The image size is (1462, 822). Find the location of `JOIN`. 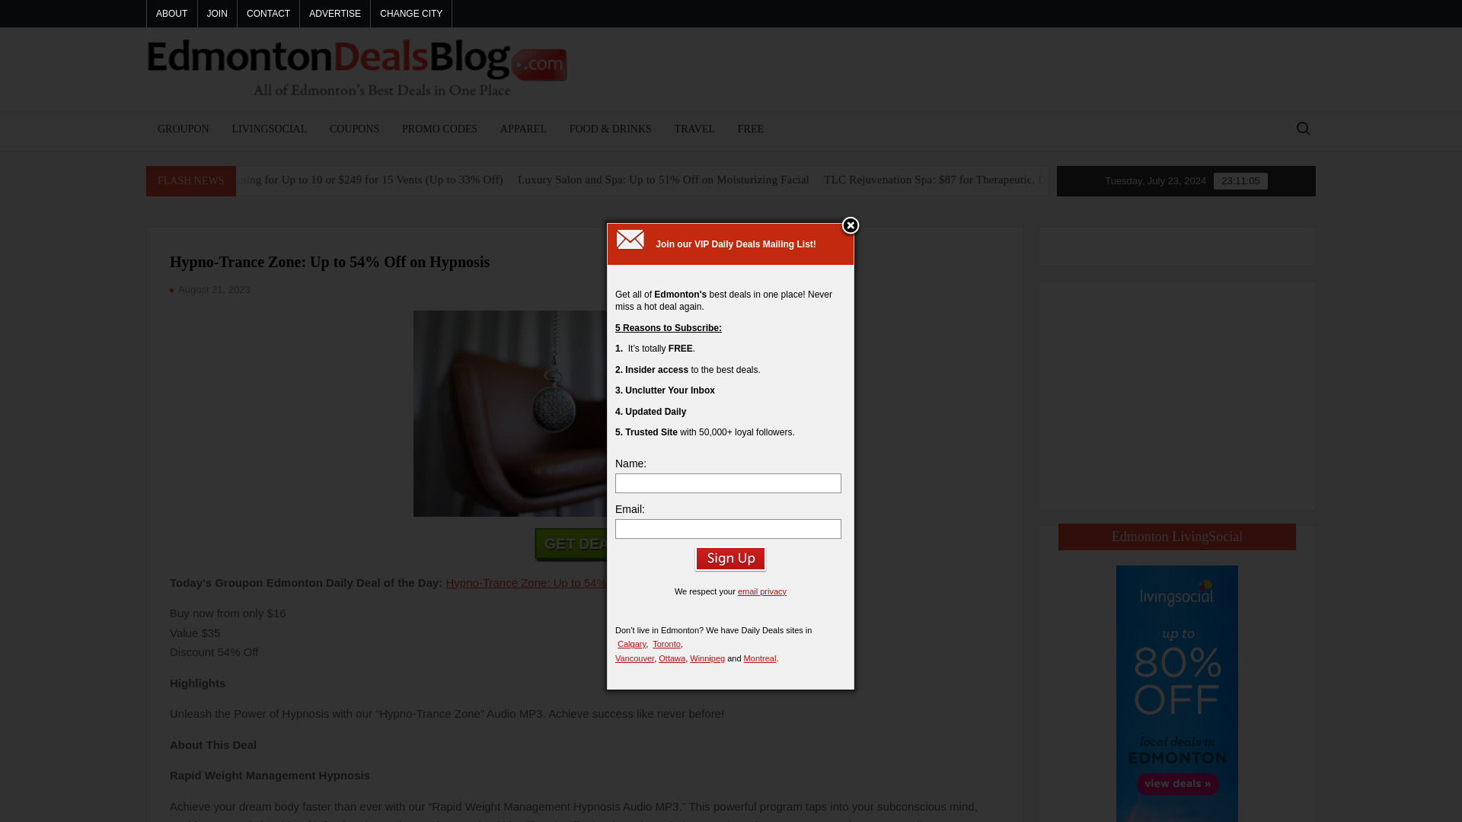

JOIN is located at coordinates (217, 14).